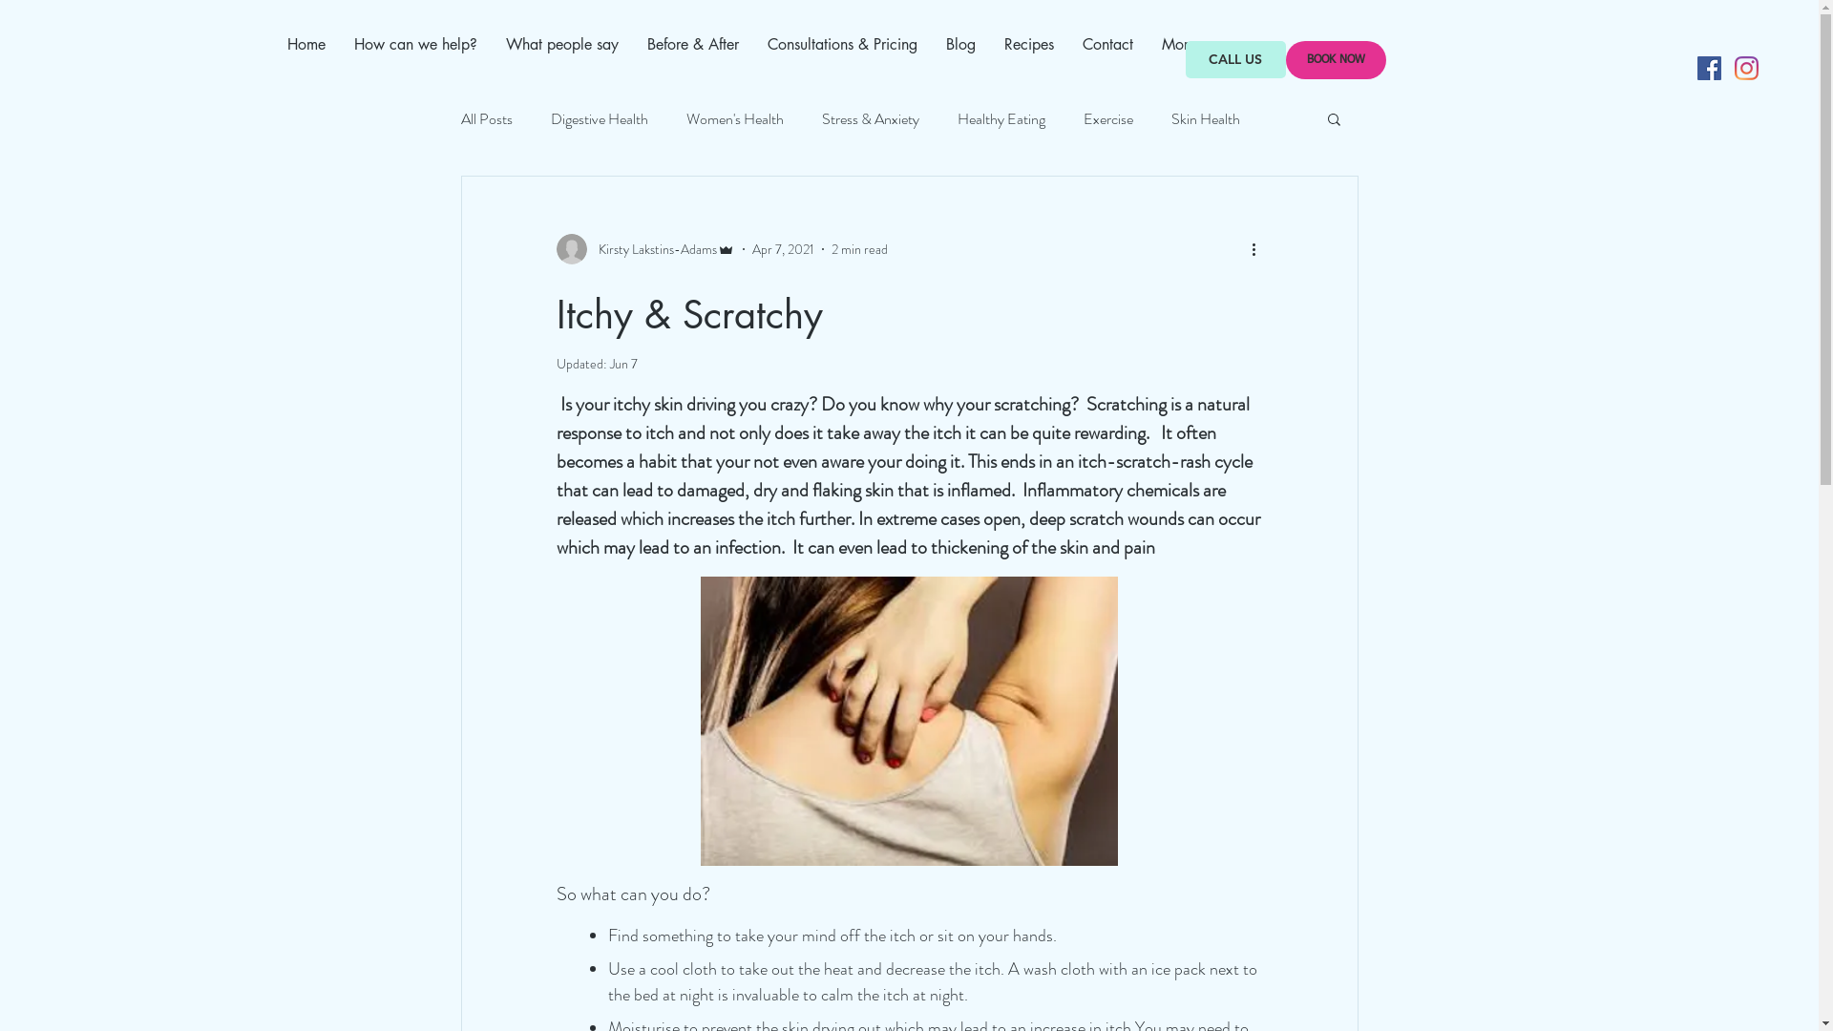 This screenshot has height=1031, width=1833. Describe the element at coordinates (1028, 59) in the screenshot. I see `Recipes` at that location.